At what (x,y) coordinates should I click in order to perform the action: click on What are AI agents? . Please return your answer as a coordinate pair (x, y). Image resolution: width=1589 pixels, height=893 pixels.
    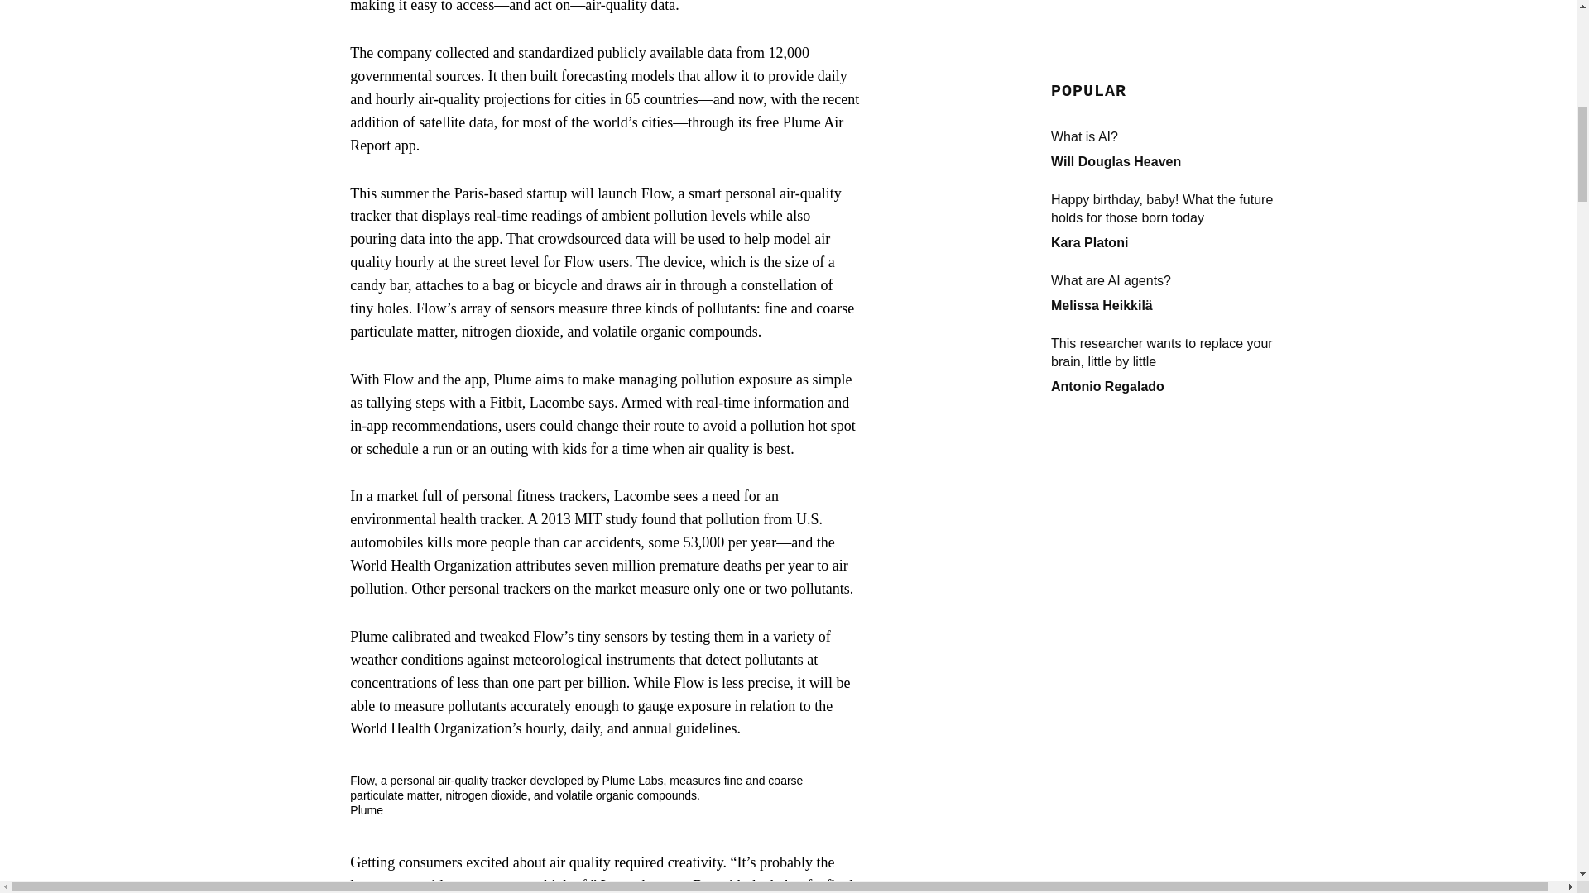
    Looking at the image, I should click on (1174, 179).